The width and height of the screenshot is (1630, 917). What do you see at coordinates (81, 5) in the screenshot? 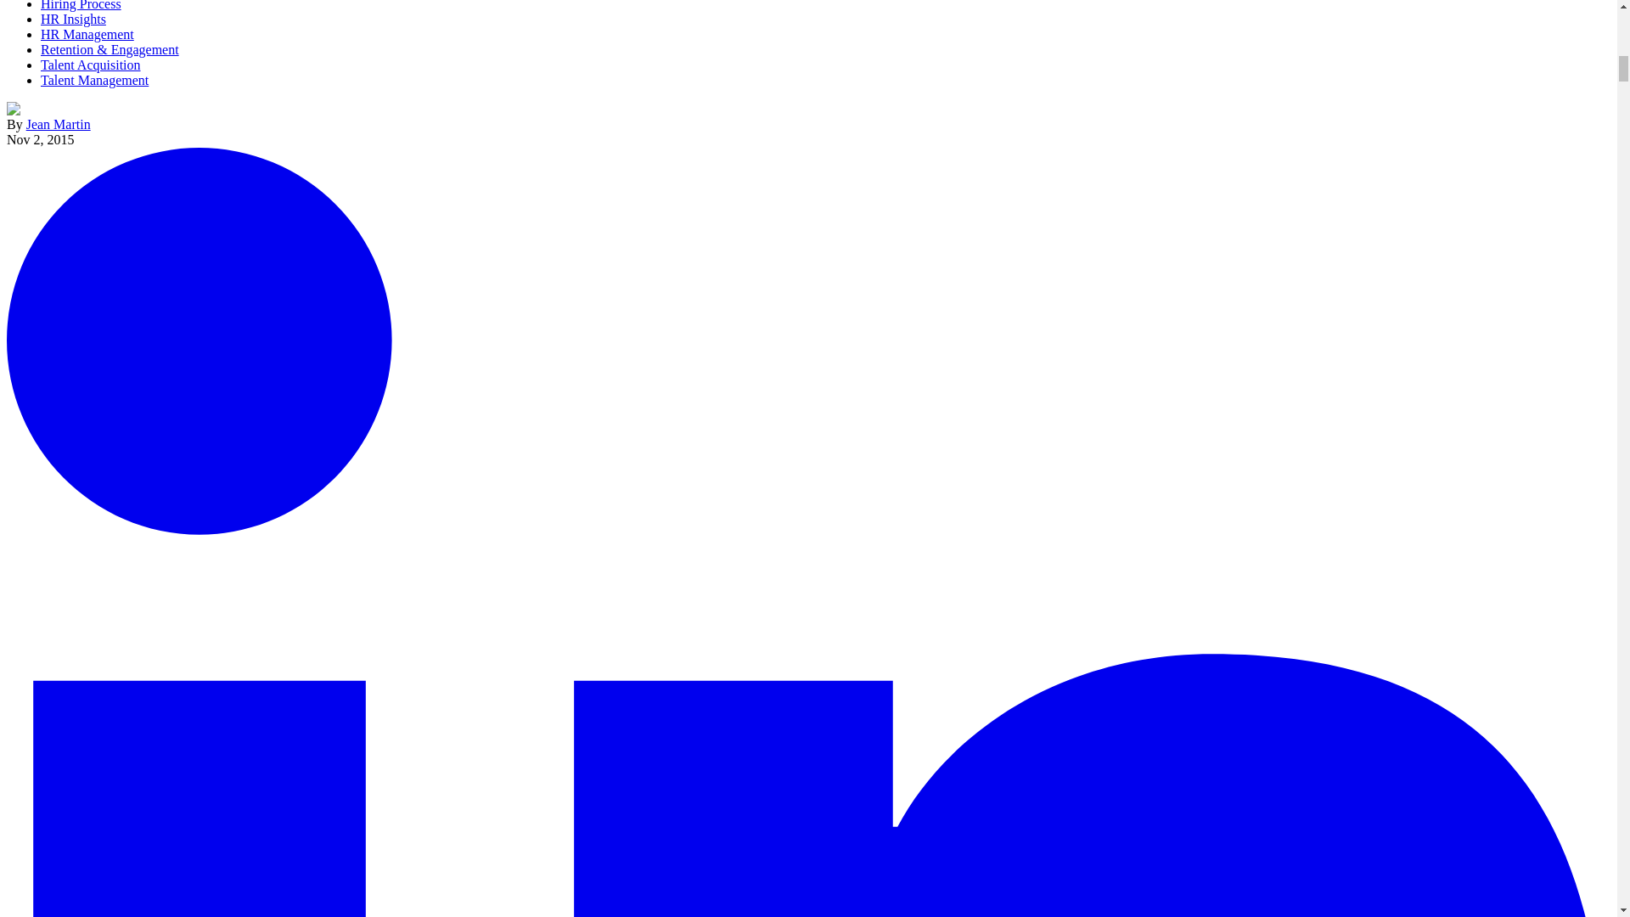
I see `Hiring Process` at bounding box center [81, 5].